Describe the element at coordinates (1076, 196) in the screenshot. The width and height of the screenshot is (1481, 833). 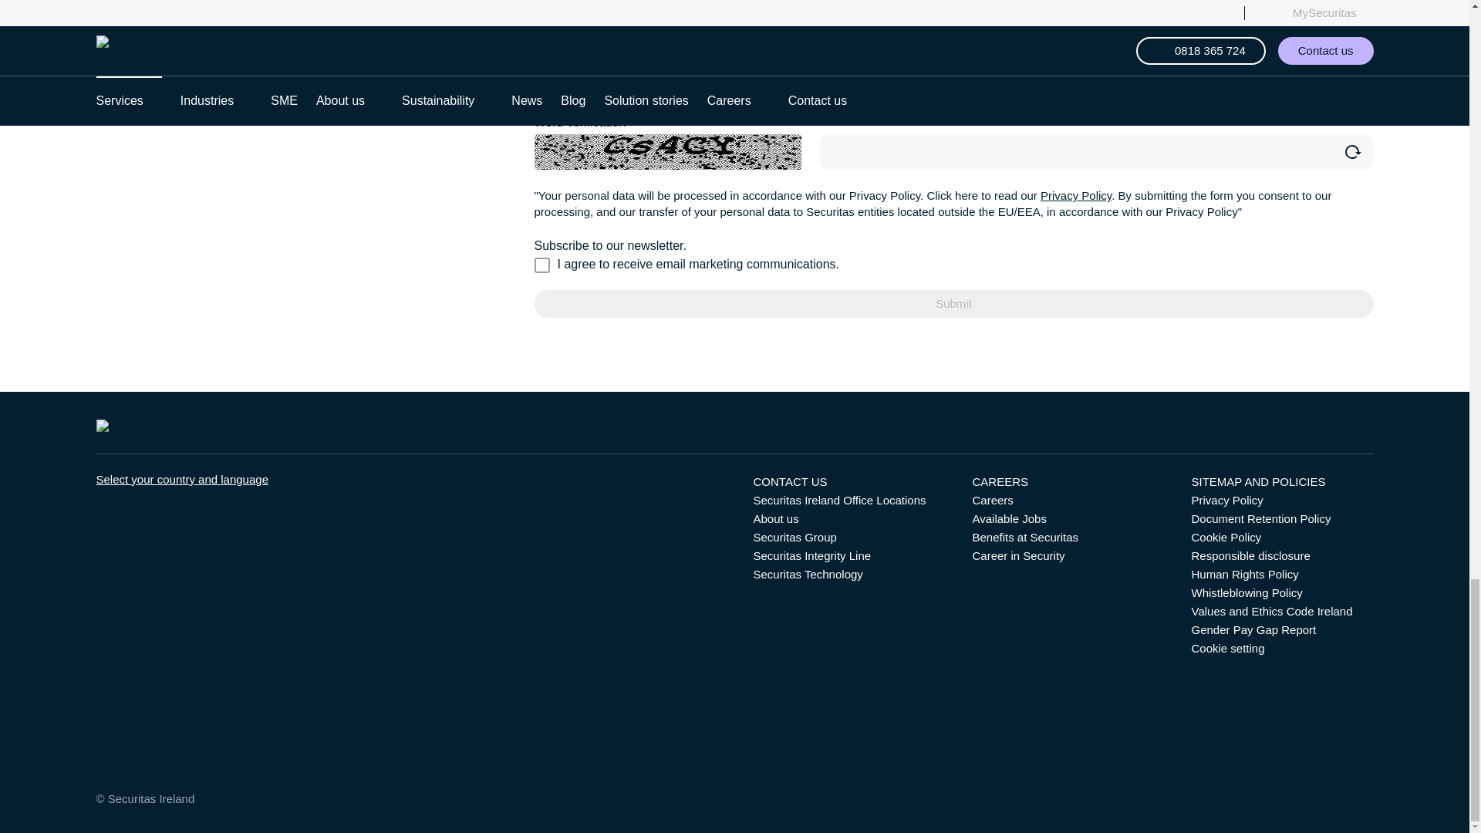
I see `Privacy Policy` at that location.